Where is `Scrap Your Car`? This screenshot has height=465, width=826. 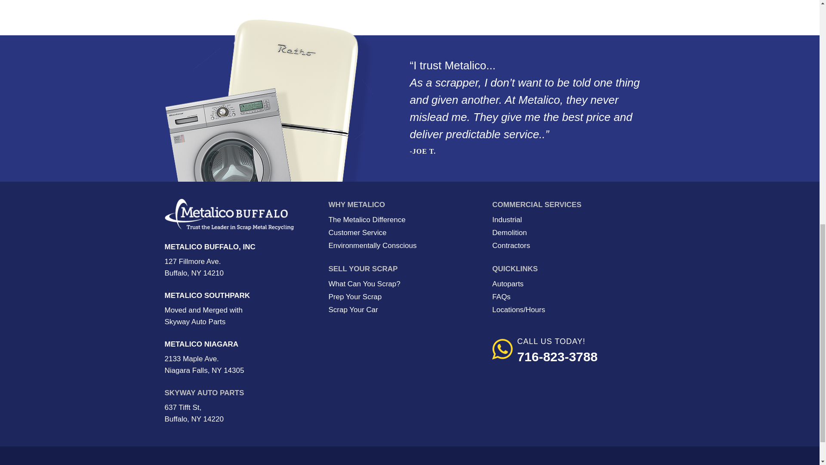 Scrap Your Car is located at coordinates (353, 310).